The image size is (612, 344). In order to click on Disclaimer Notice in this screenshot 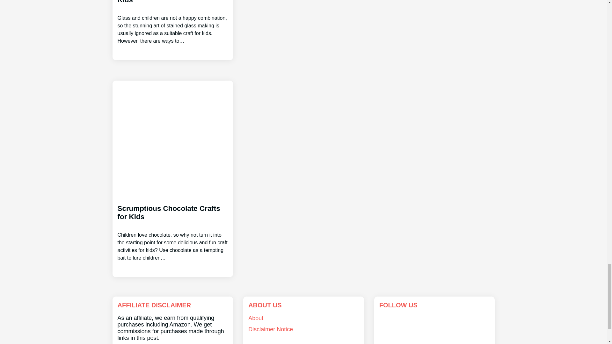, I will do `click(271, 329)`.